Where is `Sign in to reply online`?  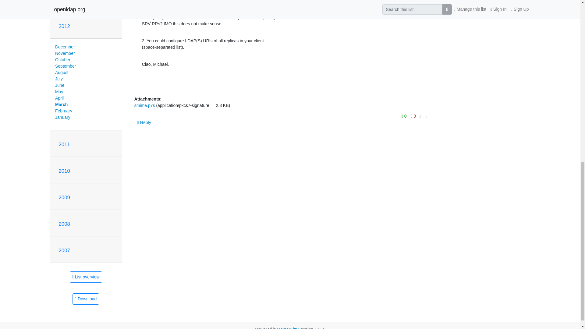
Sign in to reply online is located at coordinates (144, 122).